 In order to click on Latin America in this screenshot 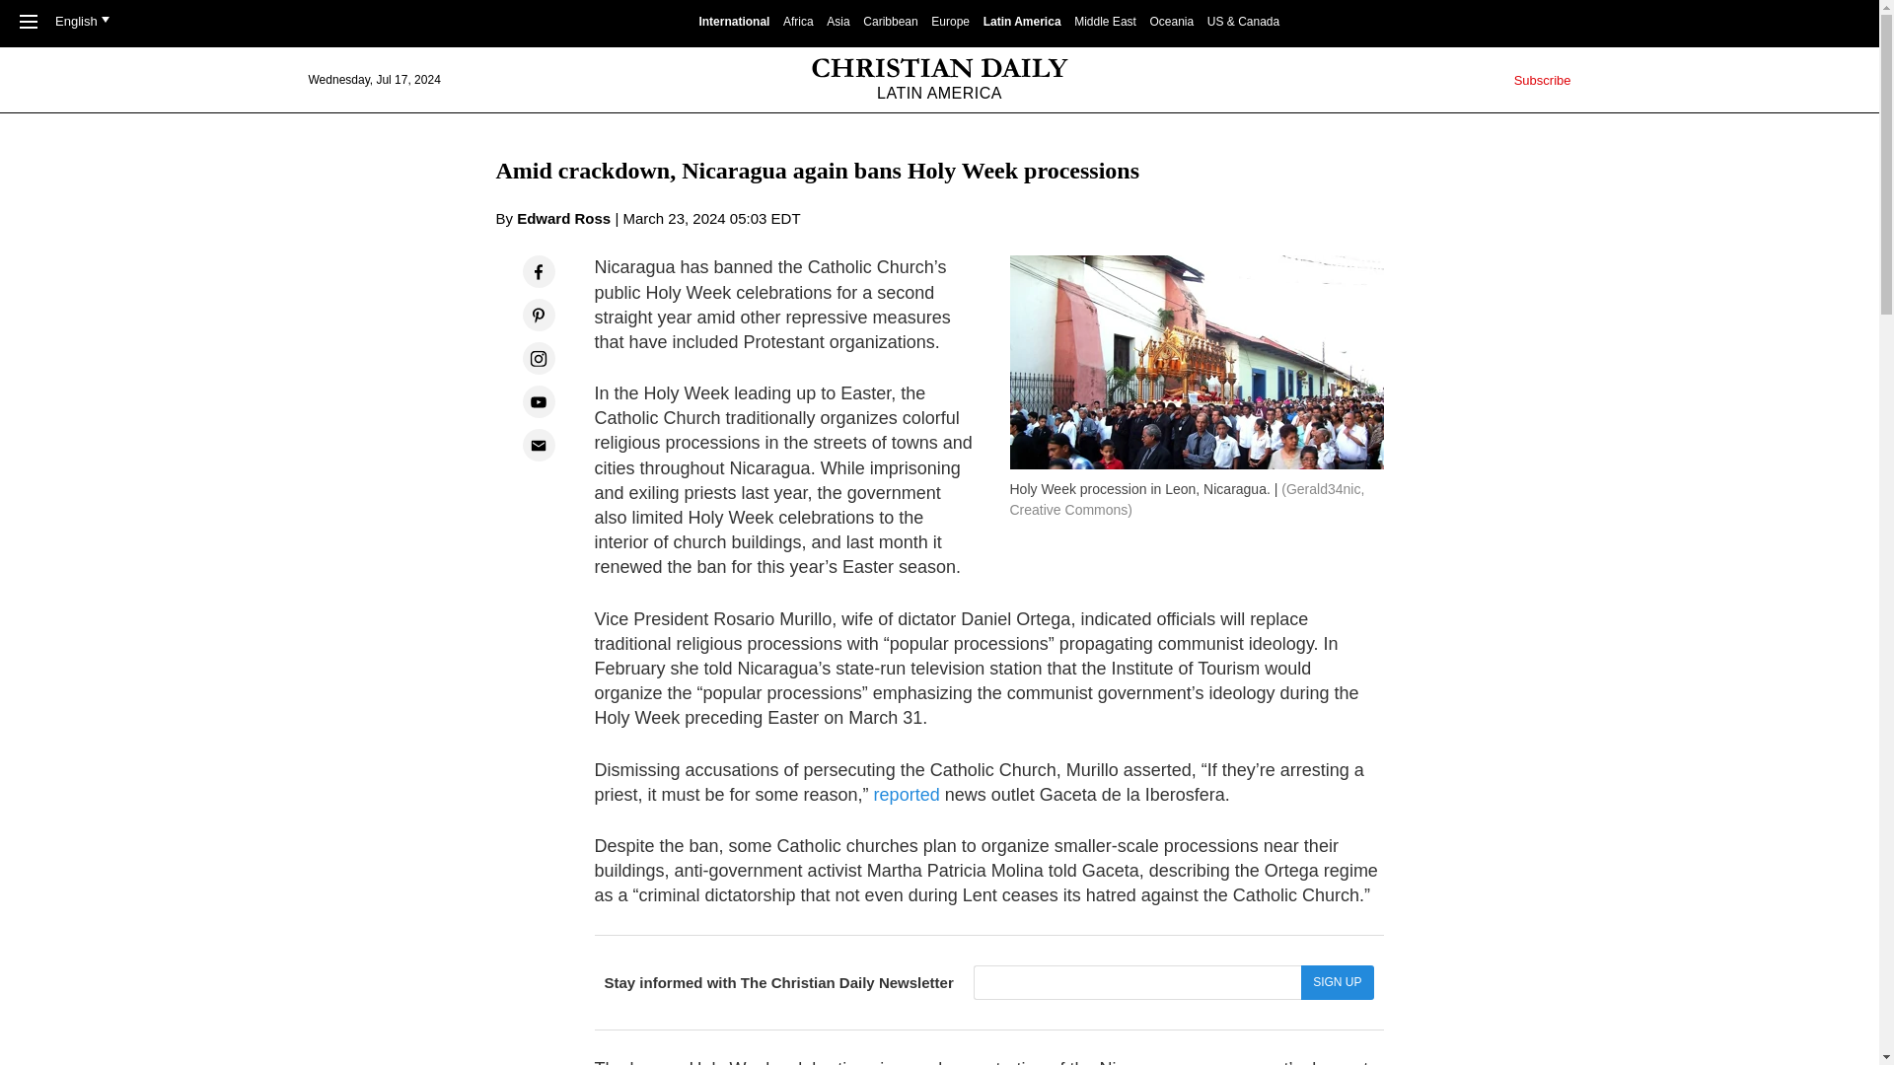, I will do `click(1022, 22)`.